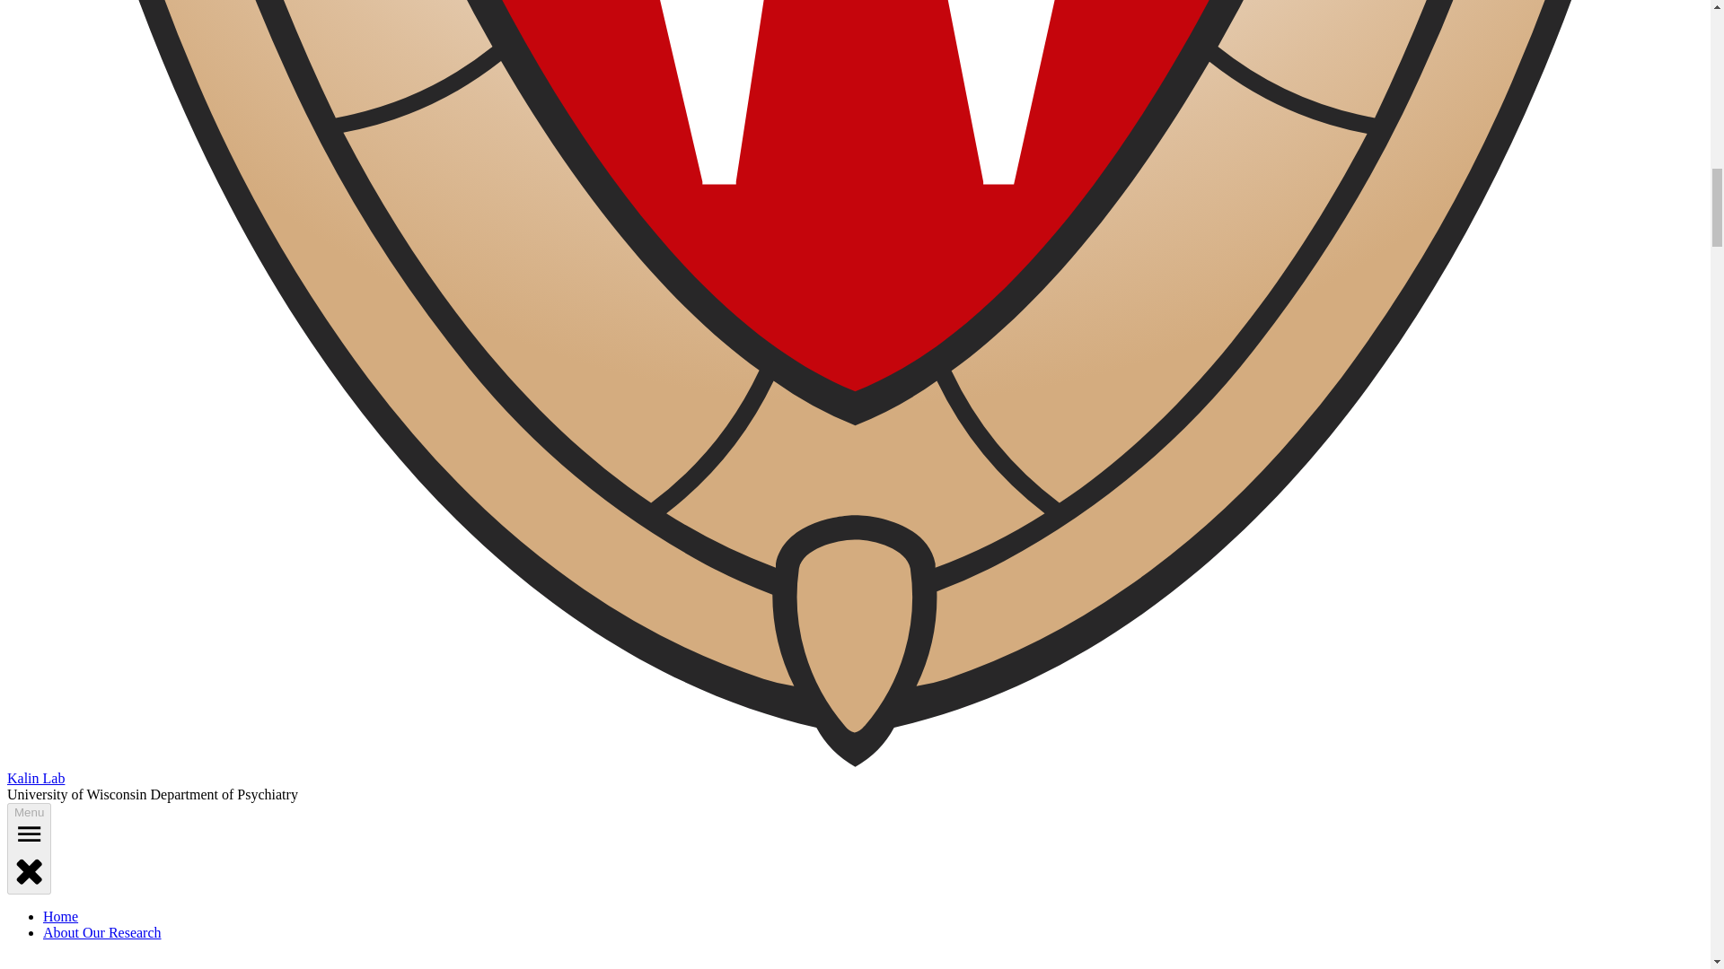 This screenshot has height=969, width=1724. What do you see at coordinates (60, 917) in the screenshot?
I see `Home` at bounding box center [60, 917].